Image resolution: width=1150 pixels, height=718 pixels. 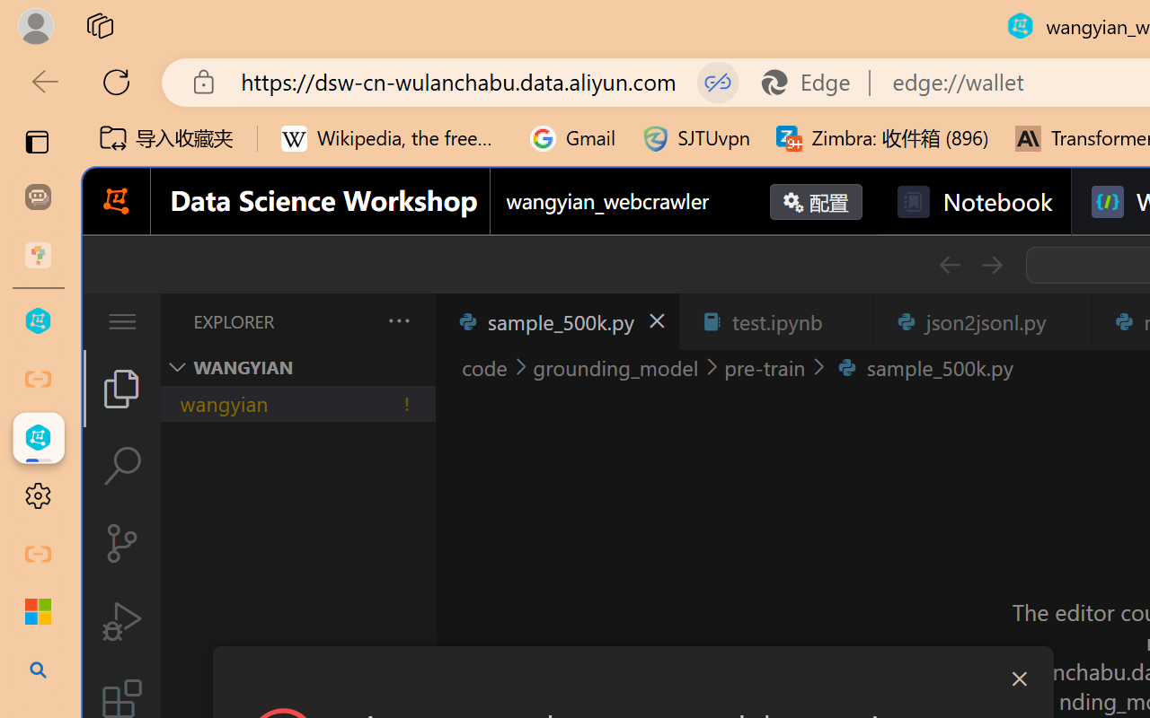 I want to click on Close (Ctrl+F4), so click(x=1067, y=321).